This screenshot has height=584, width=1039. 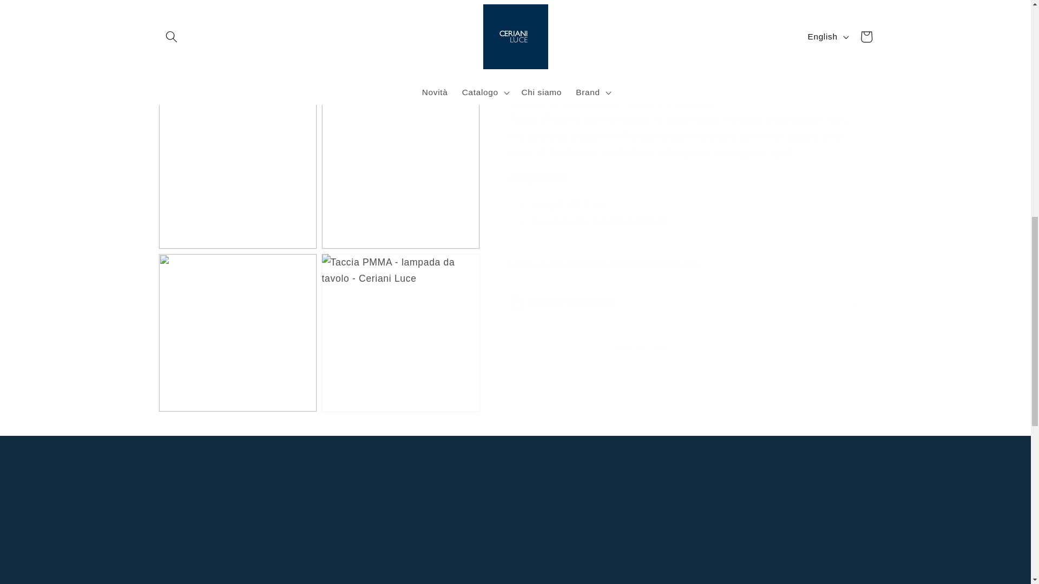 What do you see at coordinates (400, 321) in the screenshot?
I see `Open media 5 in modal` at bounding box center [400, 321].